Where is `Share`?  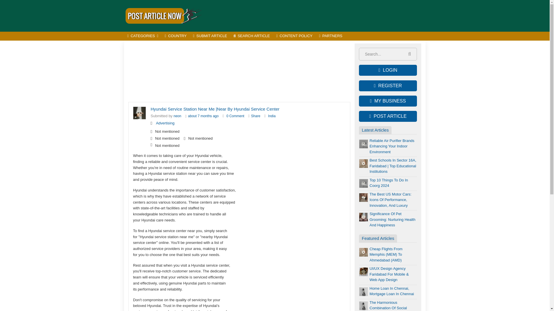 Share is located at coordinates (256, 116).